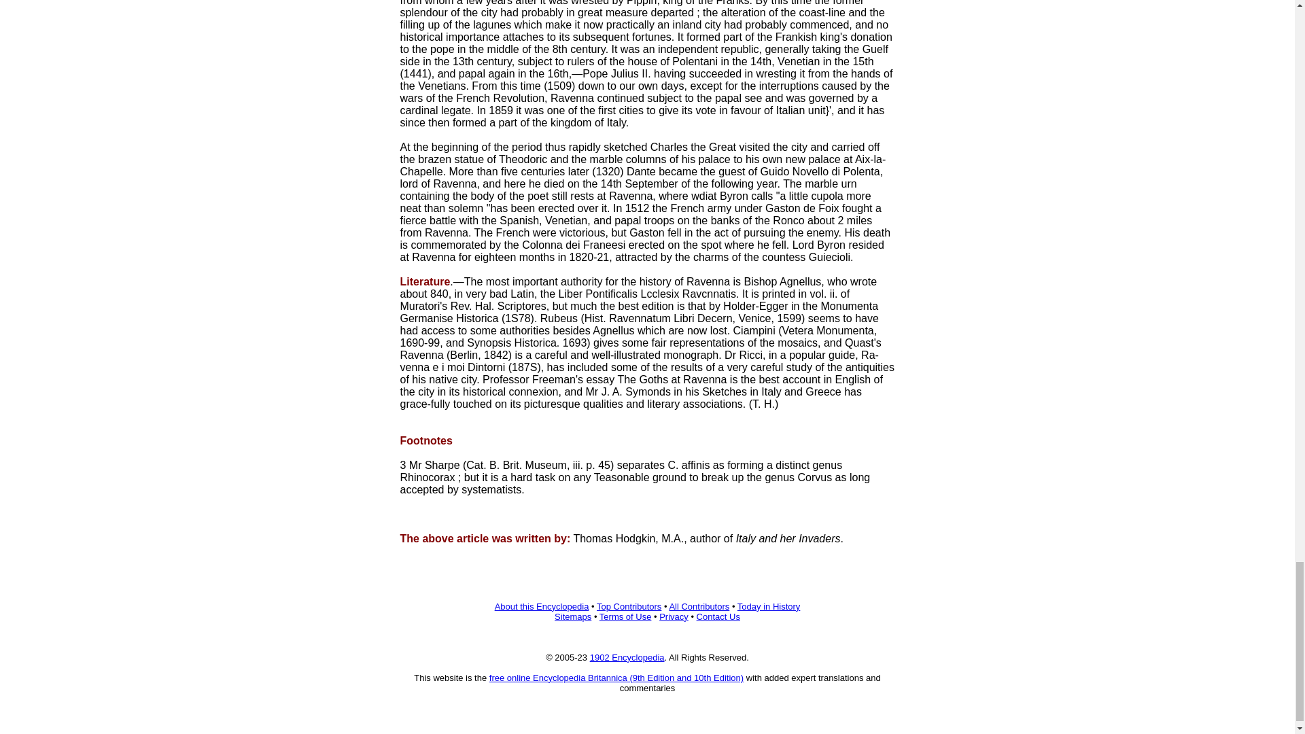 This screenshot has height=734, width=1305. Describe the element at coordinates (627, 658) in the screenshot. I see `1902 Encyclopedia` at that location.